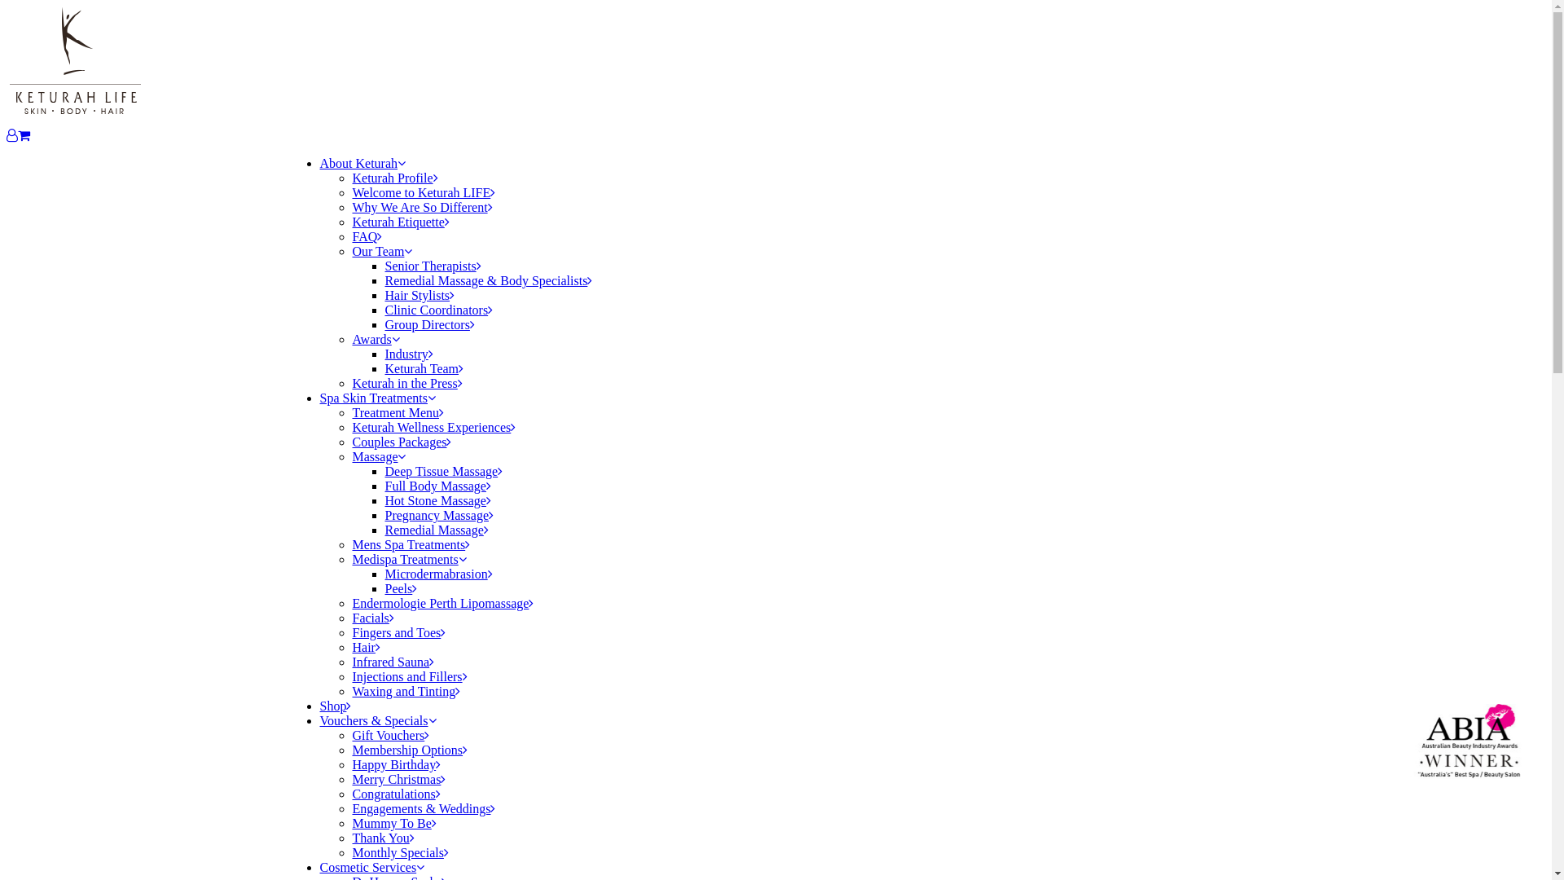  I want to click on Keturah Team, so click(424, 368).